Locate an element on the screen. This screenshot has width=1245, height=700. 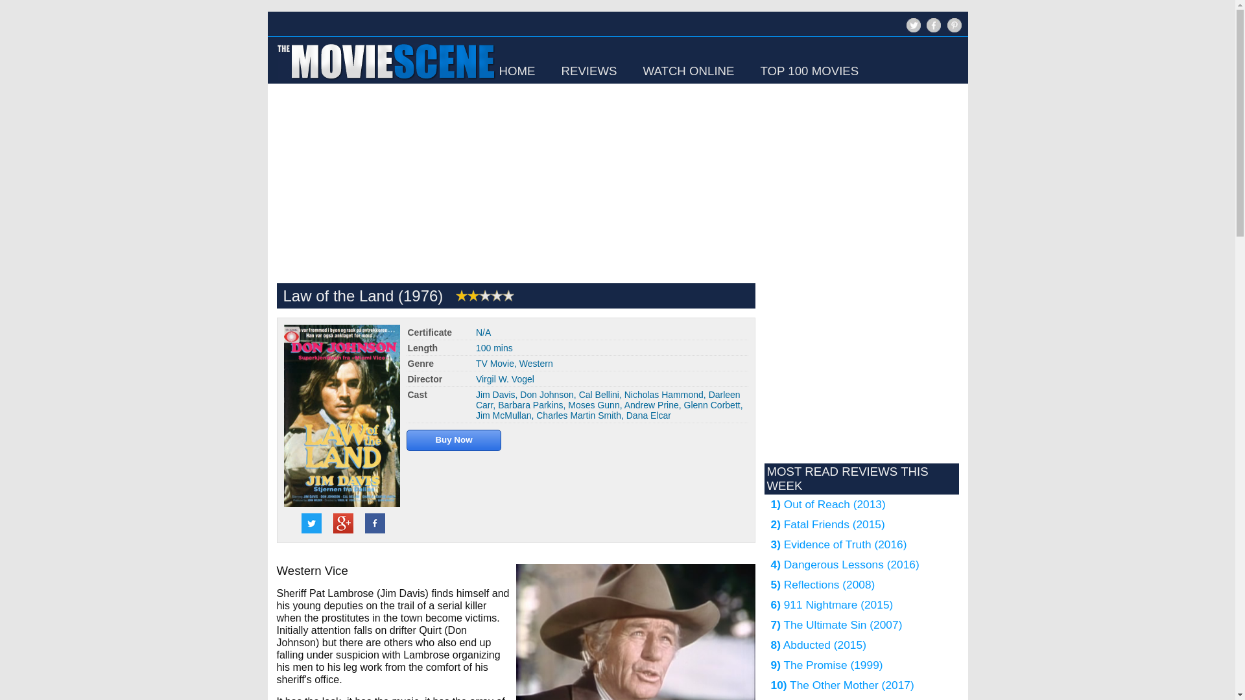
Follow The Movie Scene on Pinterest is located at coordinates (953, 25).